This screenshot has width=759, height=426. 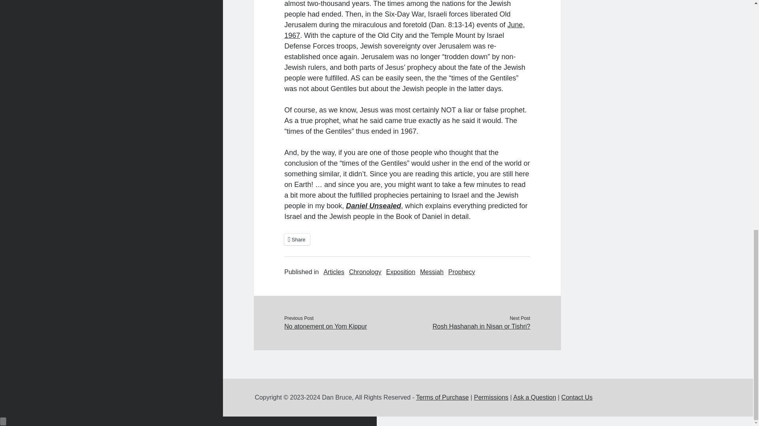 What do you see at coordinates (333, 272) in the screenshot?
I see `Articles` at bounding box center [333, 272].